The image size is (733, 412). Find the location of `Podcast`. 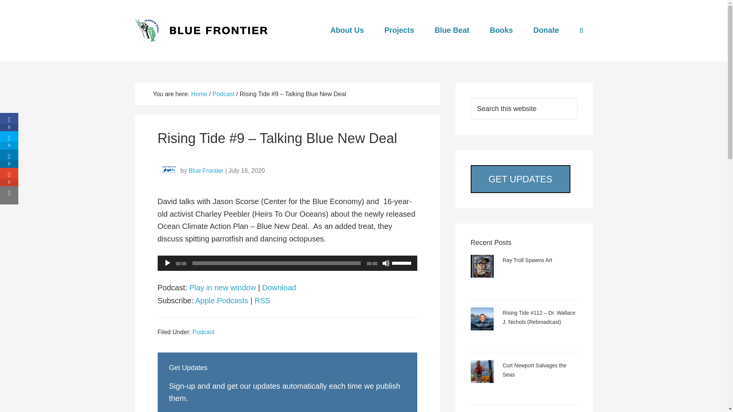

Podcast is located at coordinates (223, 94).